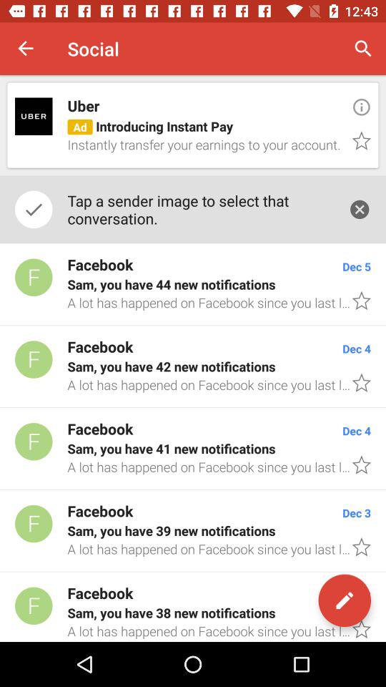 This screenshot has height=687, width=386. What do you see at coordinates (360, 209) in the screenshot?
I see `press the icon next to the tap a sender item` at bounding box center [360, 209].